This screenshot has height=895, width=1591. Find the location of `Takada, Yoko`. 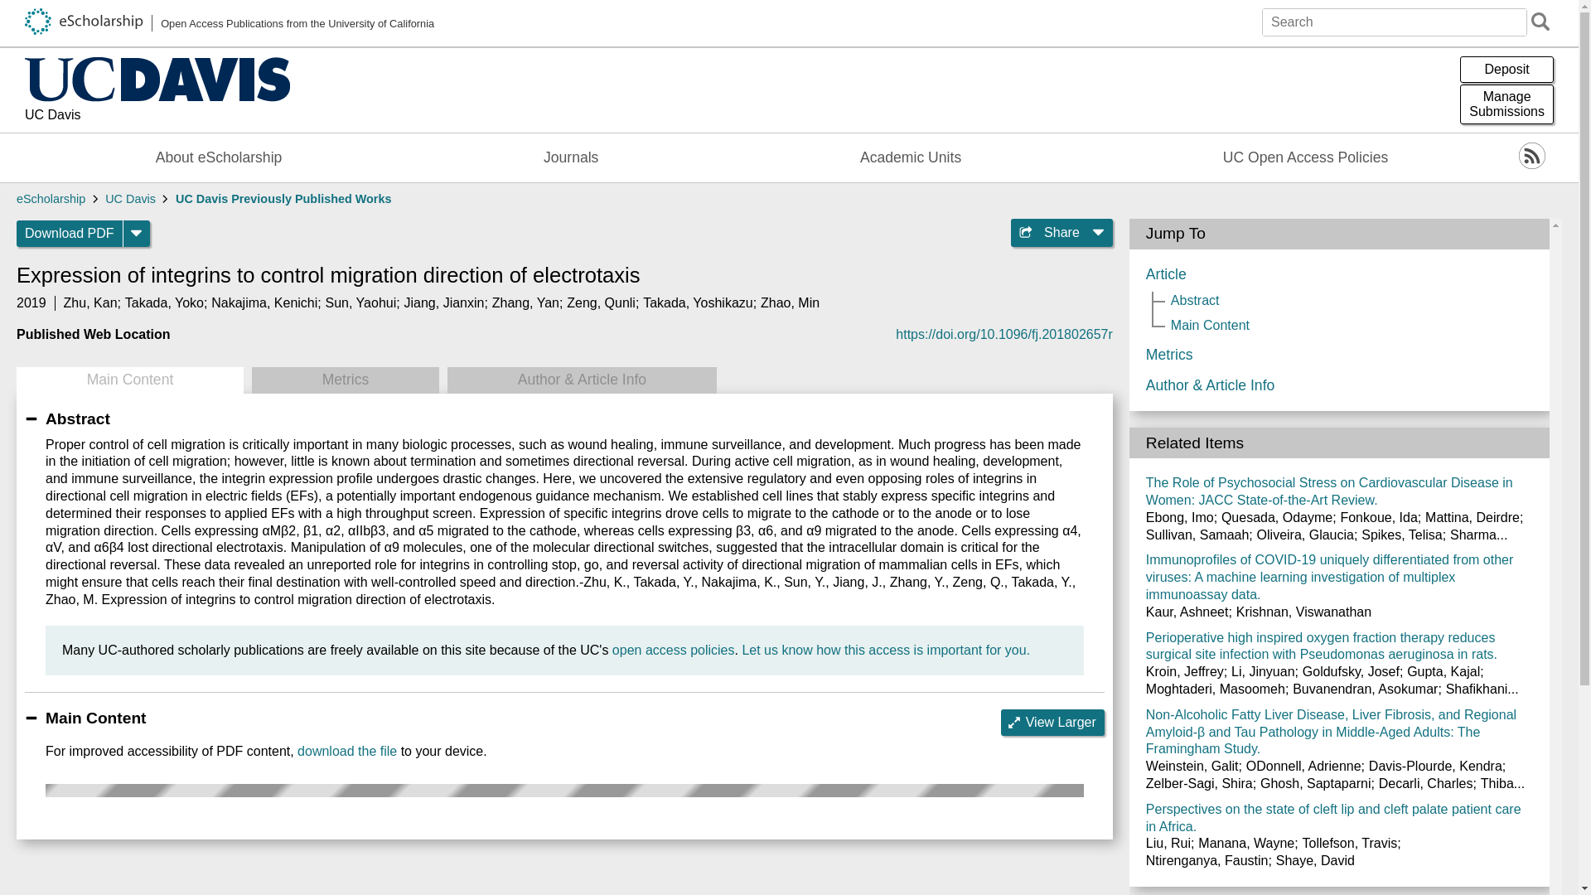

Takada, Yoko is located at coordinates (164, 302).